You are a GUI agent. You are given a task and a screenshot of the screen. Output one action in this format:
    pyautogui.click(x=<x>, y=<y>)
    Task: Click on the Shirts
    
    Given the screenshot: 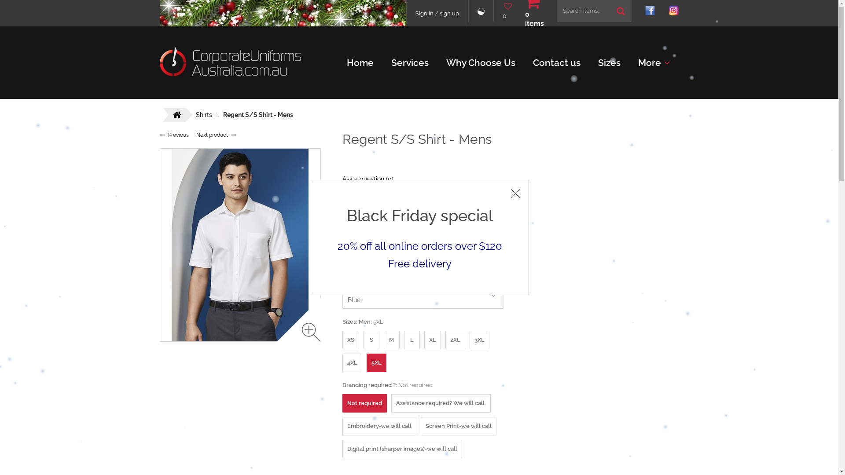 What is the action you would take?
    pyautogui.click(x=203, y=115)
    